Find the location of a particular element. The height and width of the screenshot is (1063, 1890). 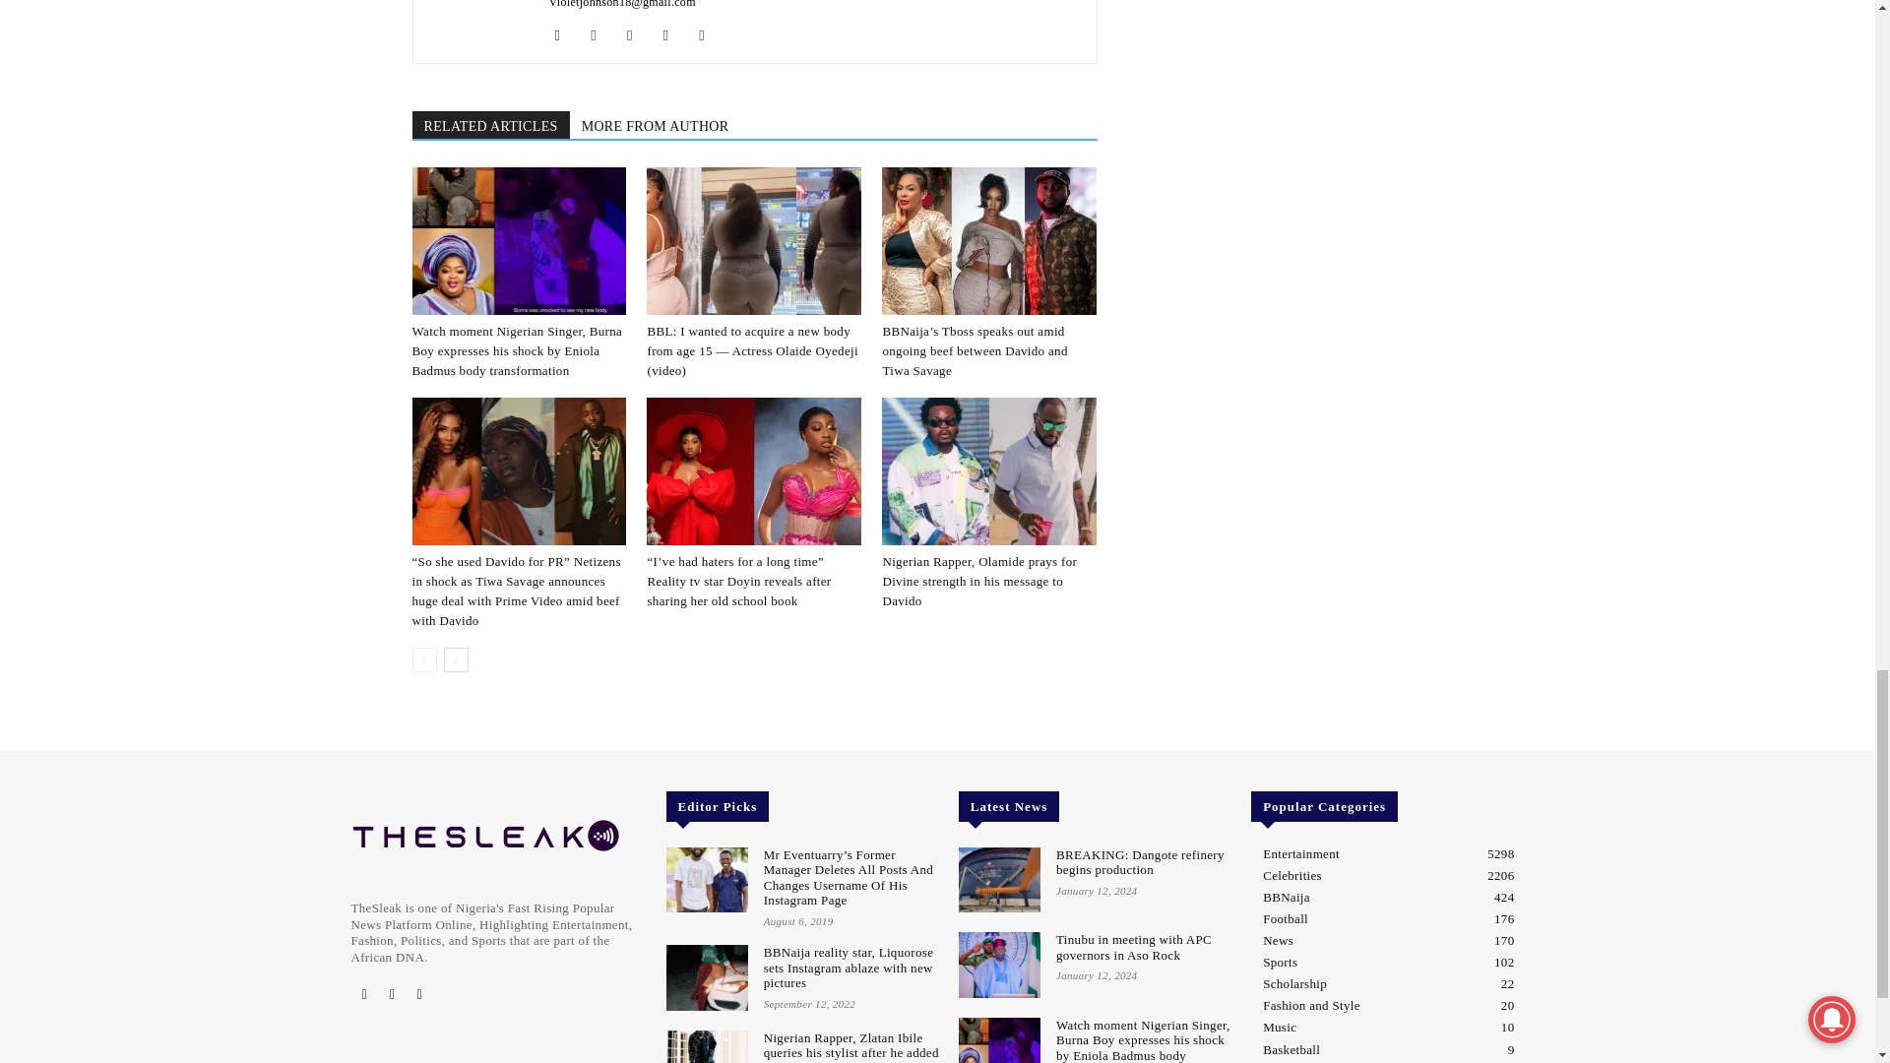

Instagram is located at coordinates (600, 34).